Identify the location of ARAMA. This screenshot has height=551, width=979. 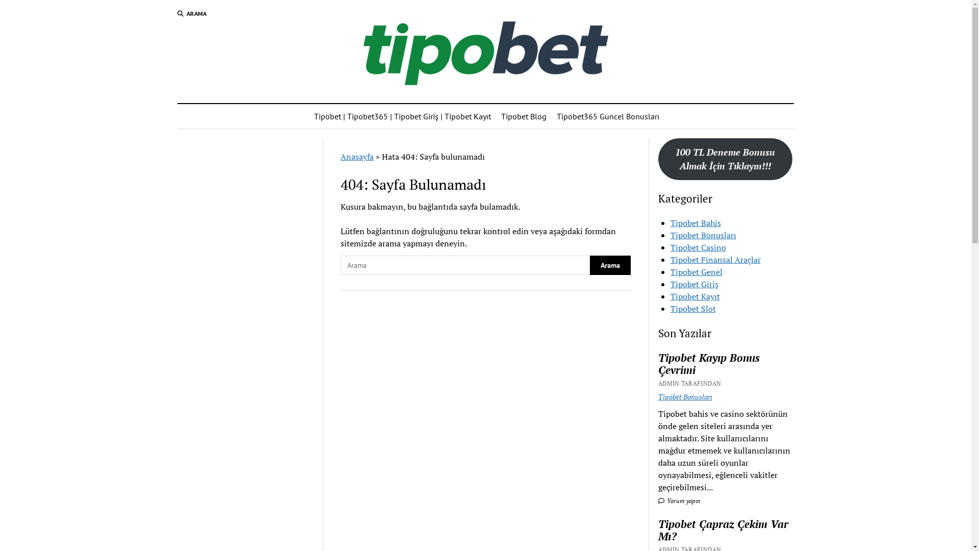
(192, 14).